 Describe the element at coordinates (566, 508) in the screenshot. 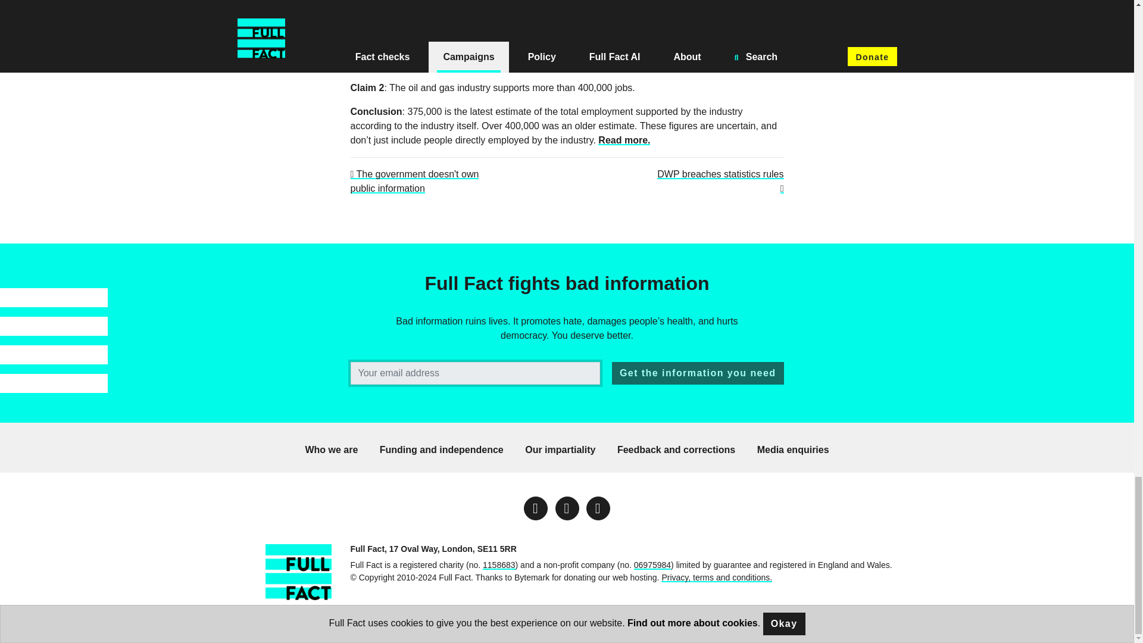

I see `Link opens in a new window` at that location.